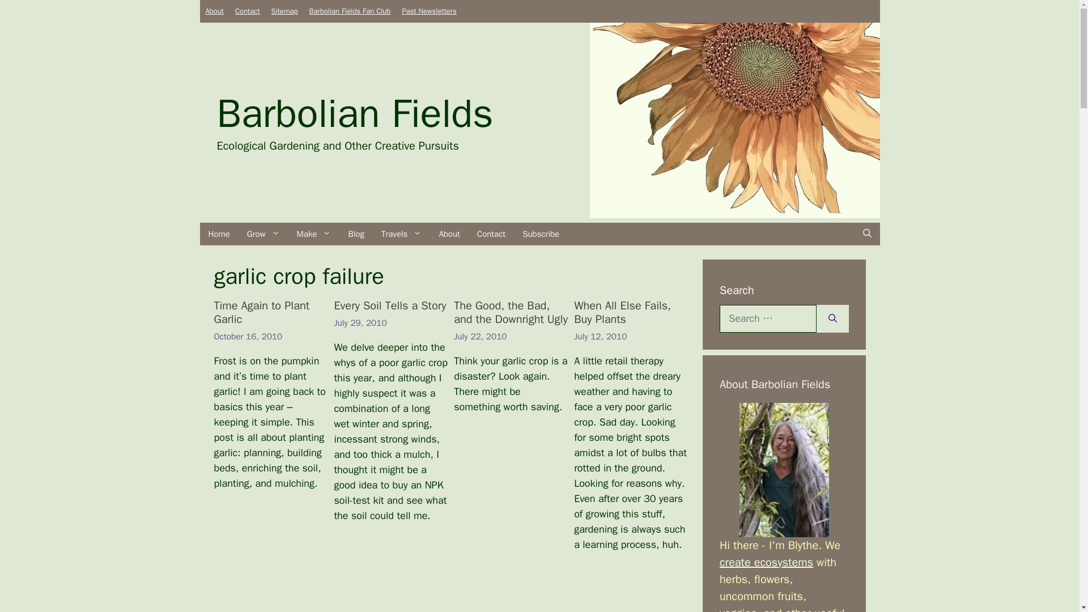  What do you see at coordinates (734, 120) in the screenshot?
I see `Sunflower sunshine` at bounding box center [734, 120].